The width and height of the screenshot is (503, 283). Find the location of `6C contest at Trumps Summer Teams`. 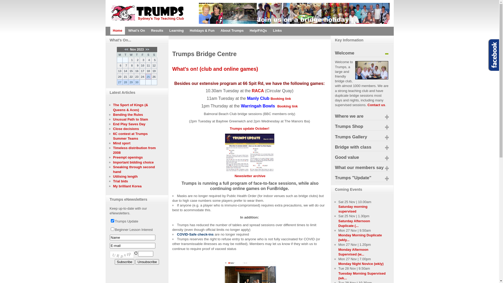

6C contest at Trumps Summer Teams is located at coordinates (130, 136).